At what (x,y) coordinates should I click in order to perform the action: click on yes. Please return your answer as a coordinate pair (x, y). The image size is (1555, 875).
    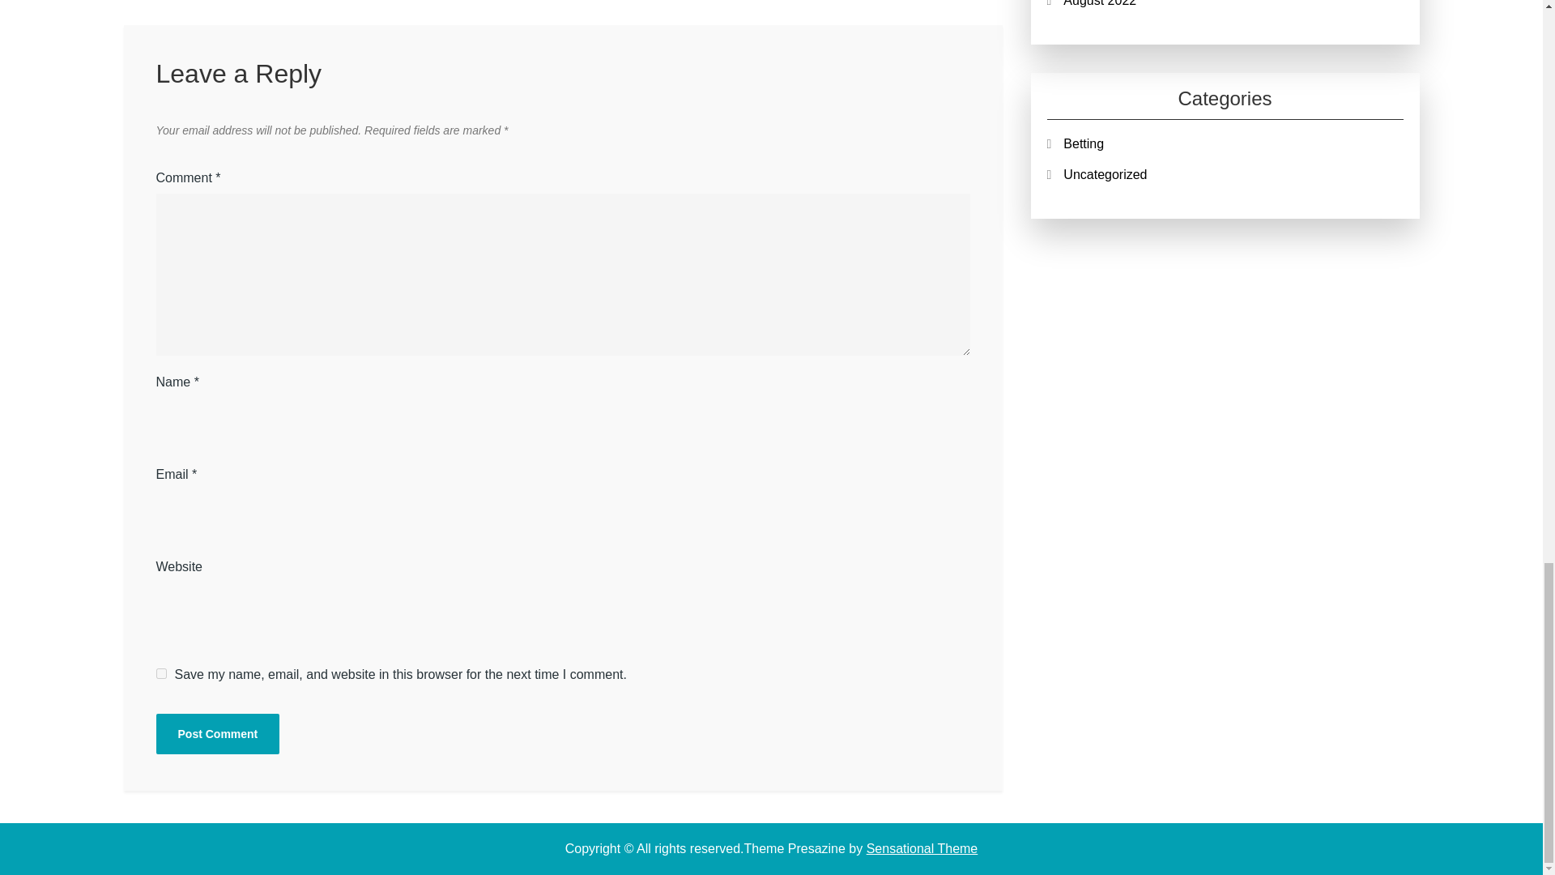
    Looking at the image, I should click on (160, 674).